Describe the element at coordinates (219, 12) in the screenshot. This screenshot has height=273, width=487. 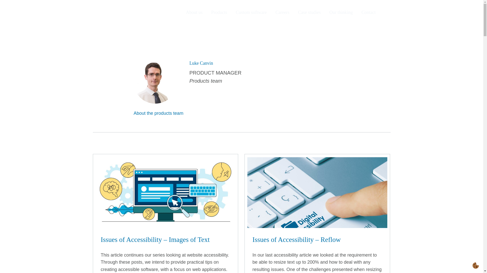
I see `Products` at that location.